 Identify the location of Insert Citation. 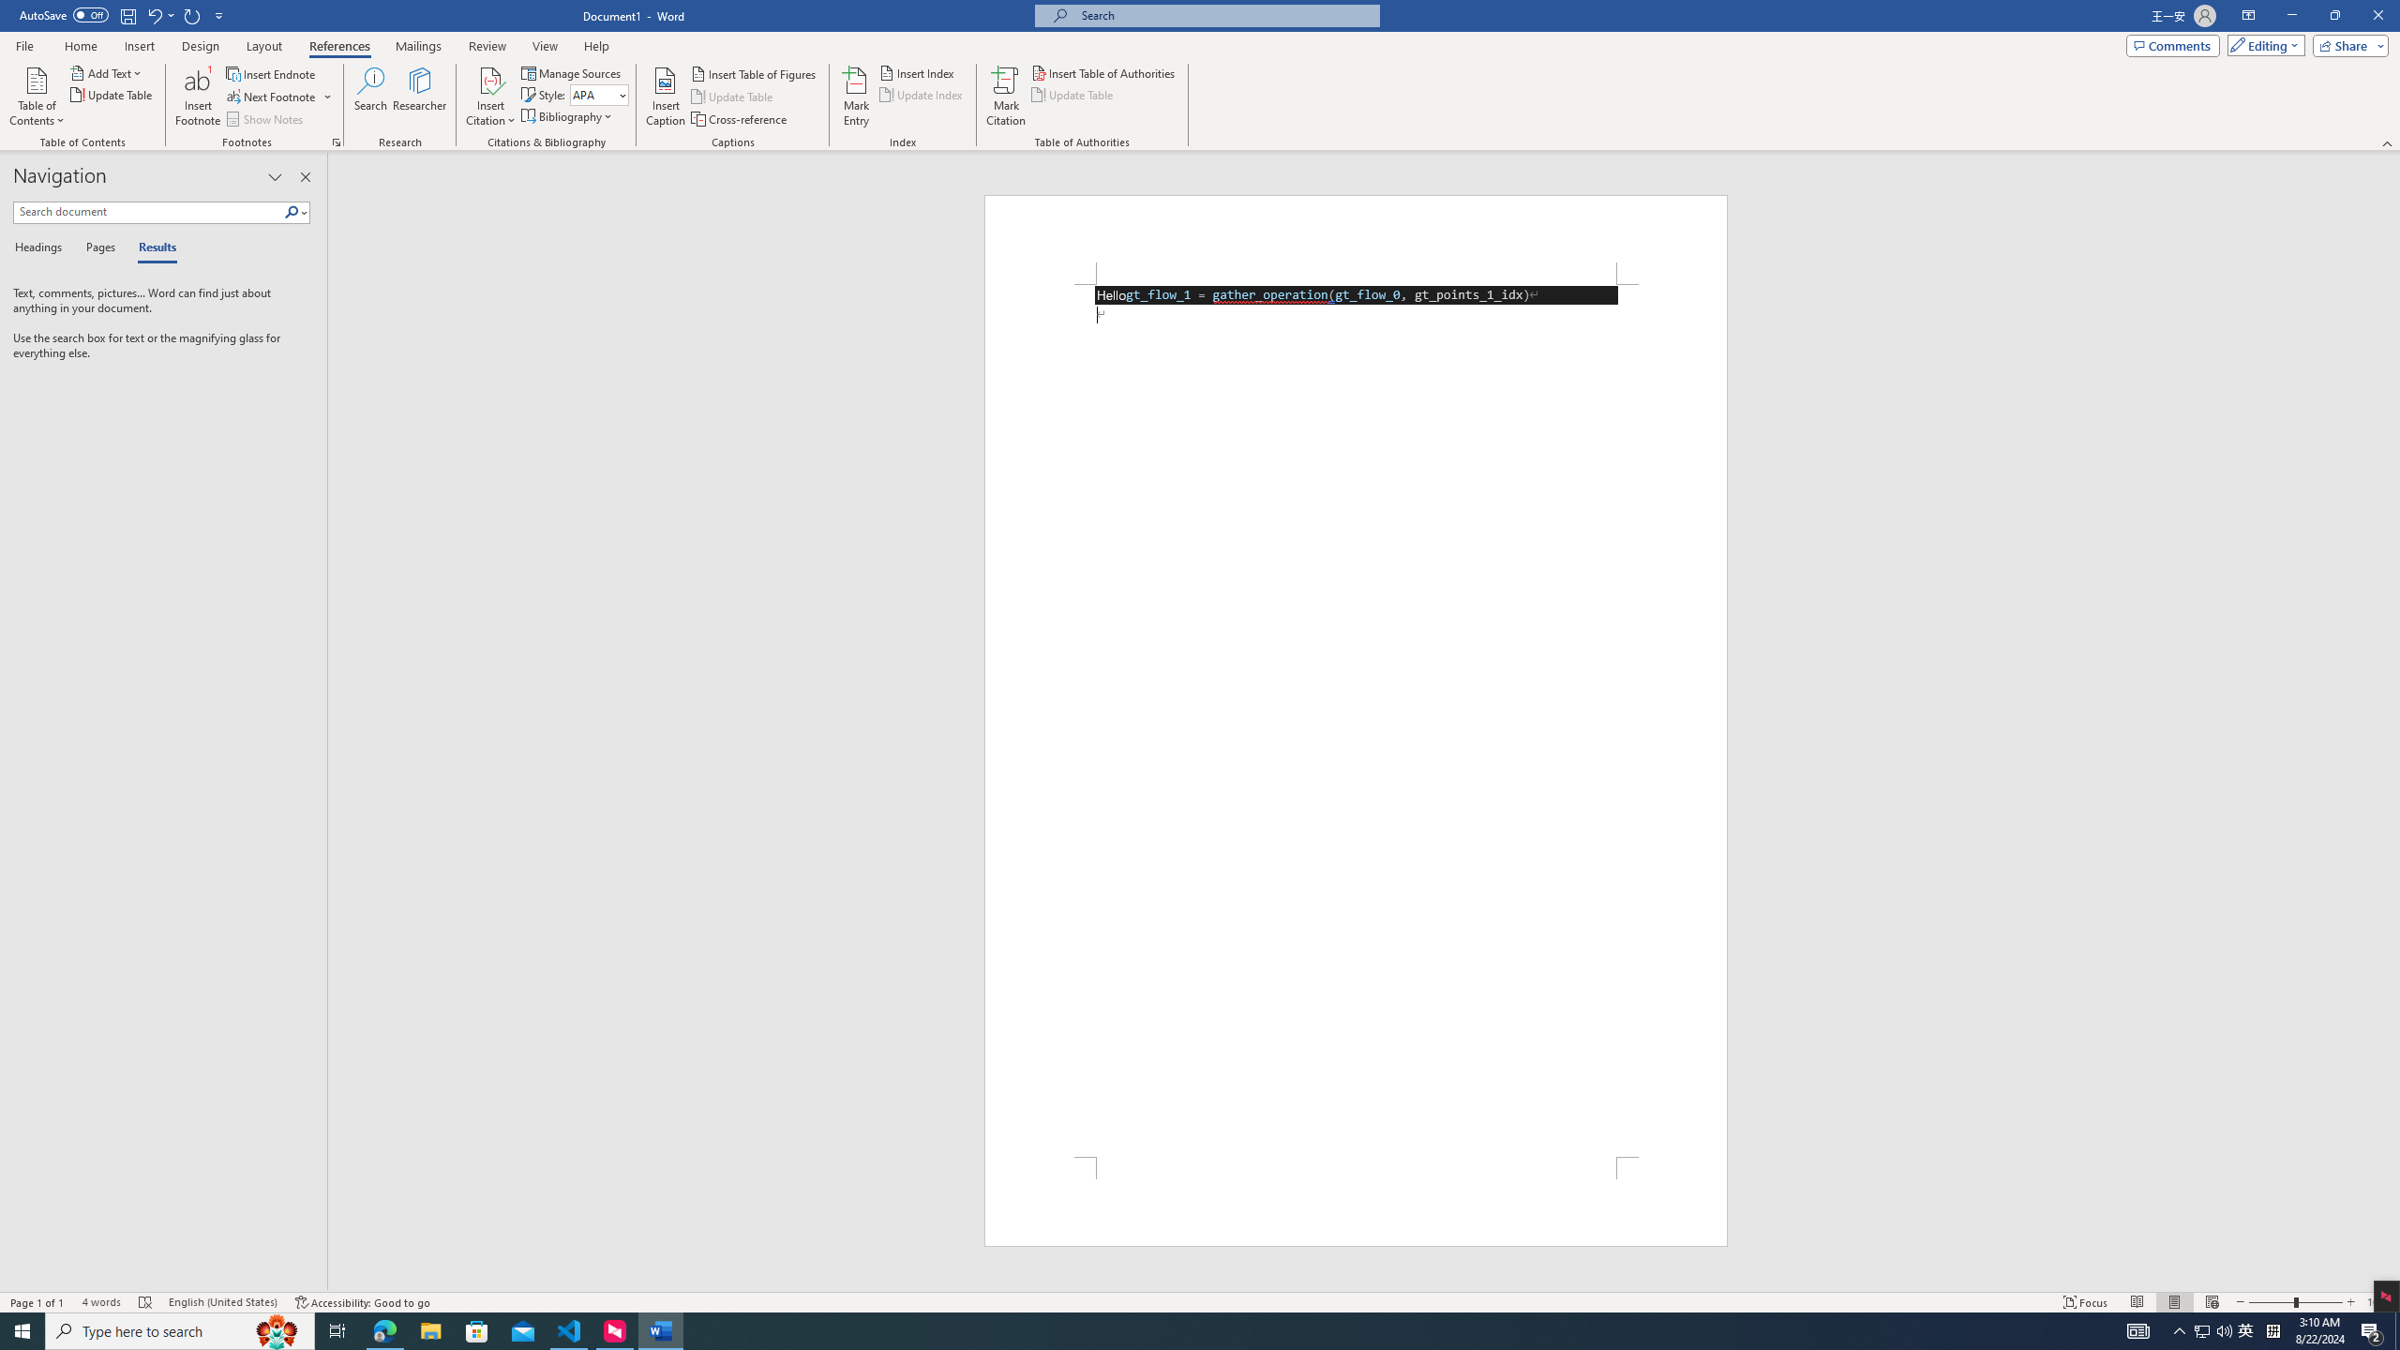
(490, 97).